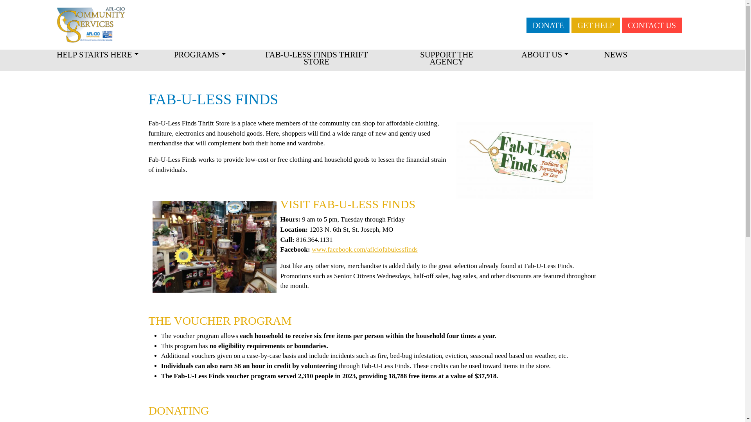  What do you see at coordinates (446, 61) in the screenshot?
I see `SUPPORT THE AGENCY` at bounding box center [446, 61].